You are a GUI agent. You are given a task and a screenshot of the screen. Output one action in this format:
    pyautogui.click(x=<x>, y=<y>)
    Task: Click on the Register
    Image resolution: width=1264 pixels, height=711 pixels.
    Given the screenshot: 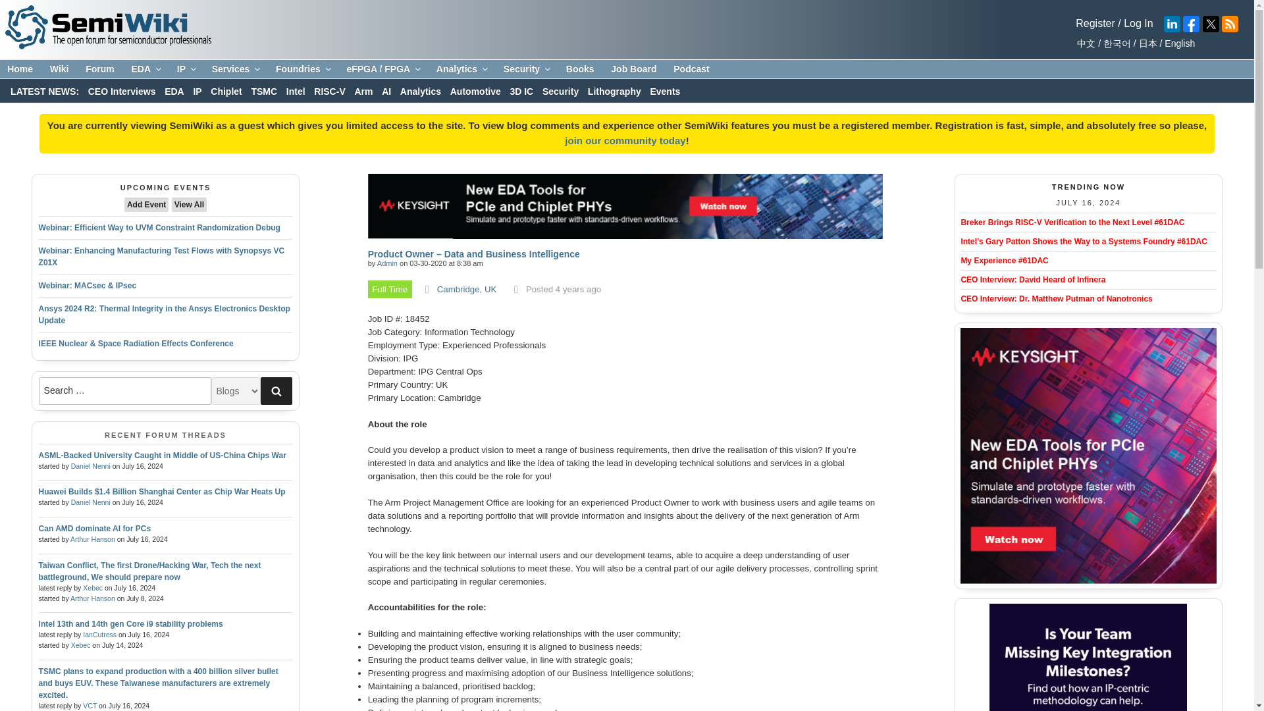 What is the action you would take?
    pyautogui.click(x=1095, y=24)
    